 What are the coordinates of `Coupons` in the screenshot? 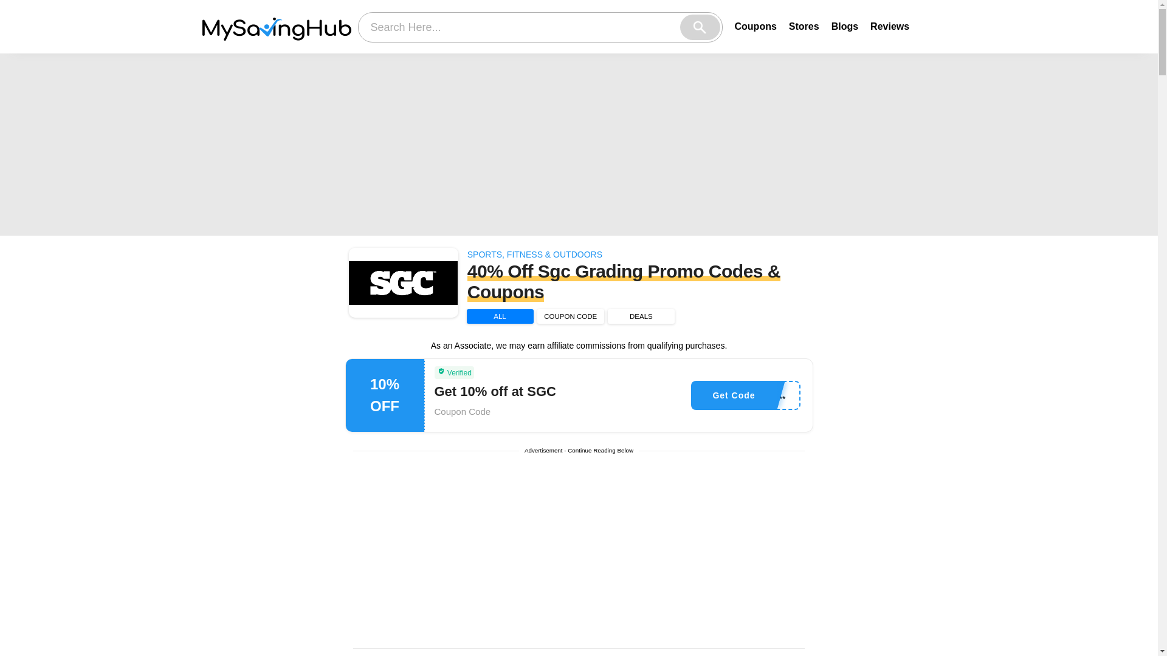 It's located at (755, 26).